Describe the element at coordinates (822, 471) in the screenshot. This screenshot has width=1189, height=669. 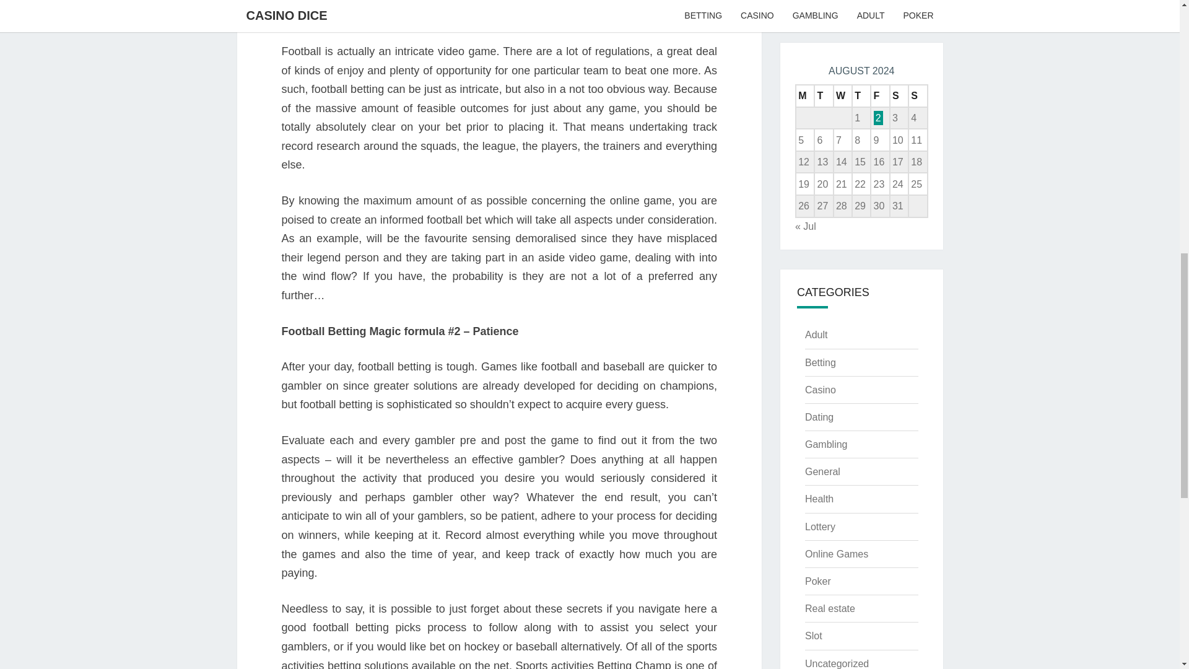
I see `General` at that location.